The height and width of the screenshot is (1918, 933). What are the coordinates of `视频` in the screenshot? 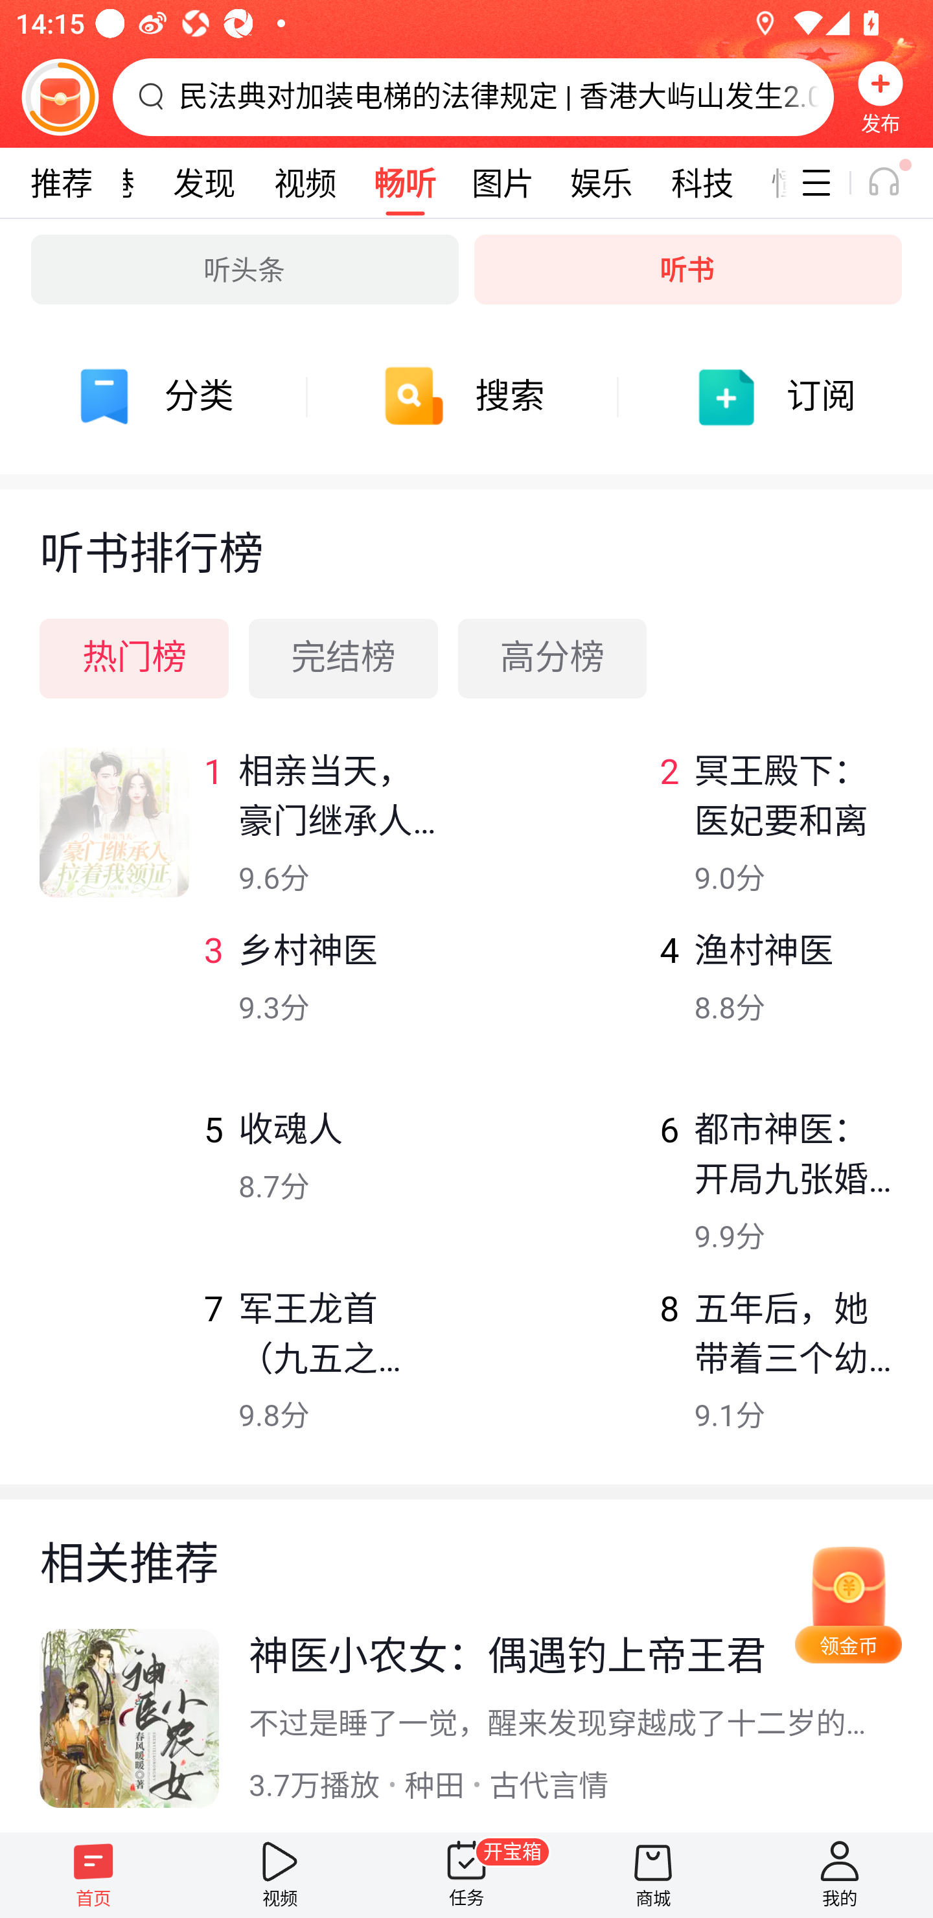 It's located at (305, 183).